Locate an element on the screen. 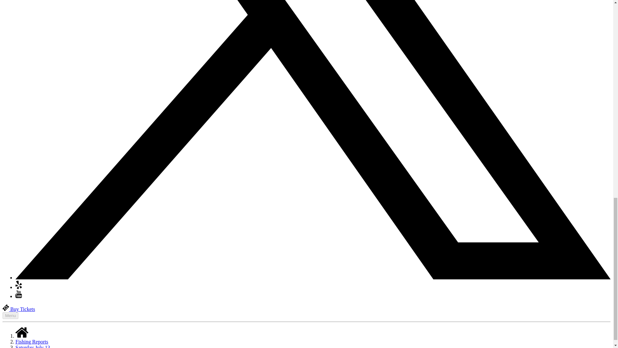  Yelp is located at coordinates (19, 287).